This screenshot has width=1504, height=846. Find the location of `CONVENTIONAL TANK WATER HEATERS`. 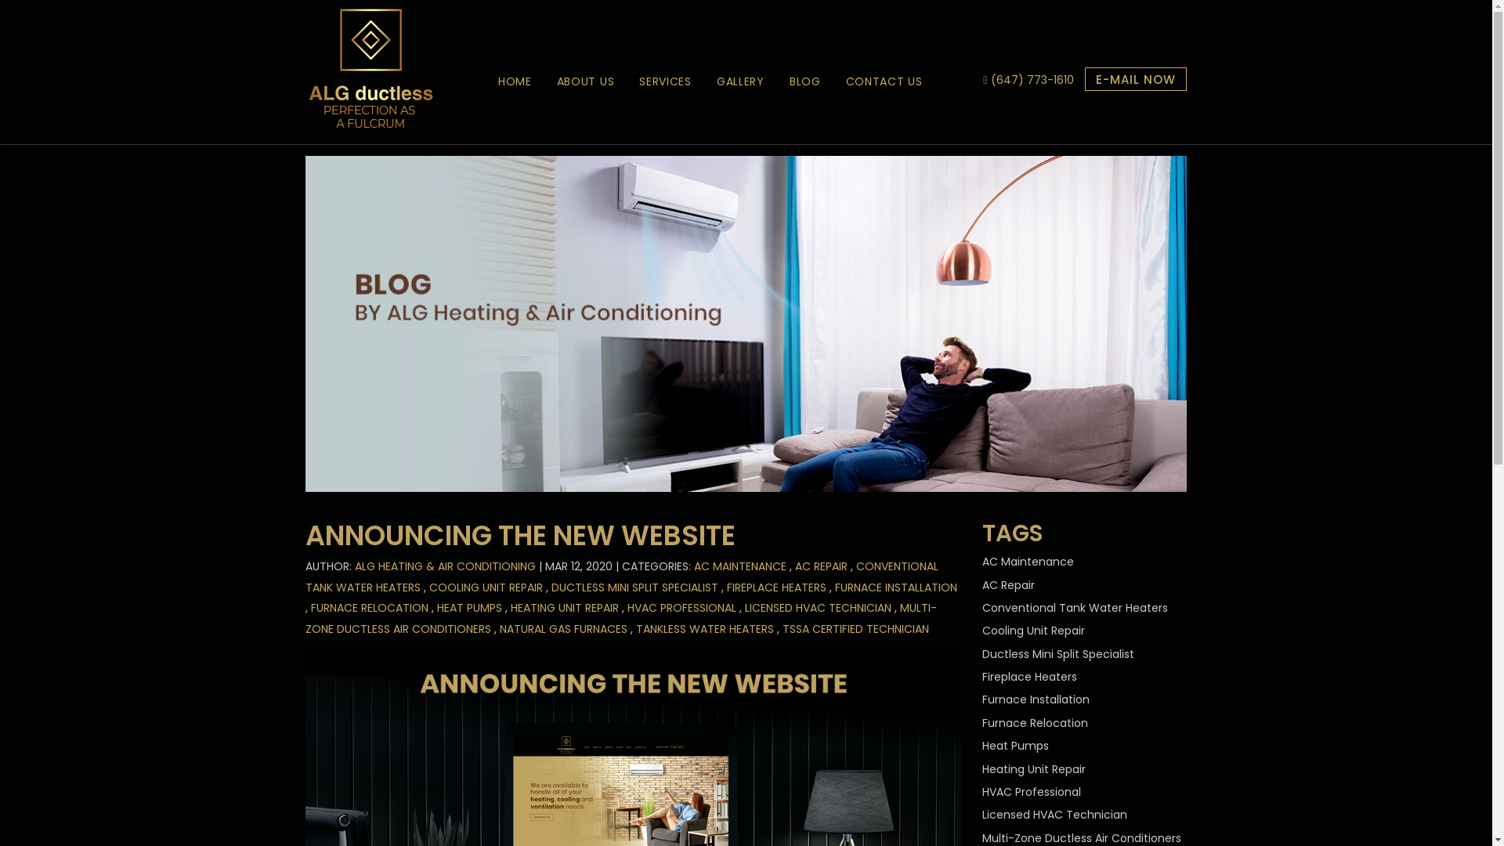

CONVENTIONAL TANK WATER HEATERS is located at coordinates (622, 577).